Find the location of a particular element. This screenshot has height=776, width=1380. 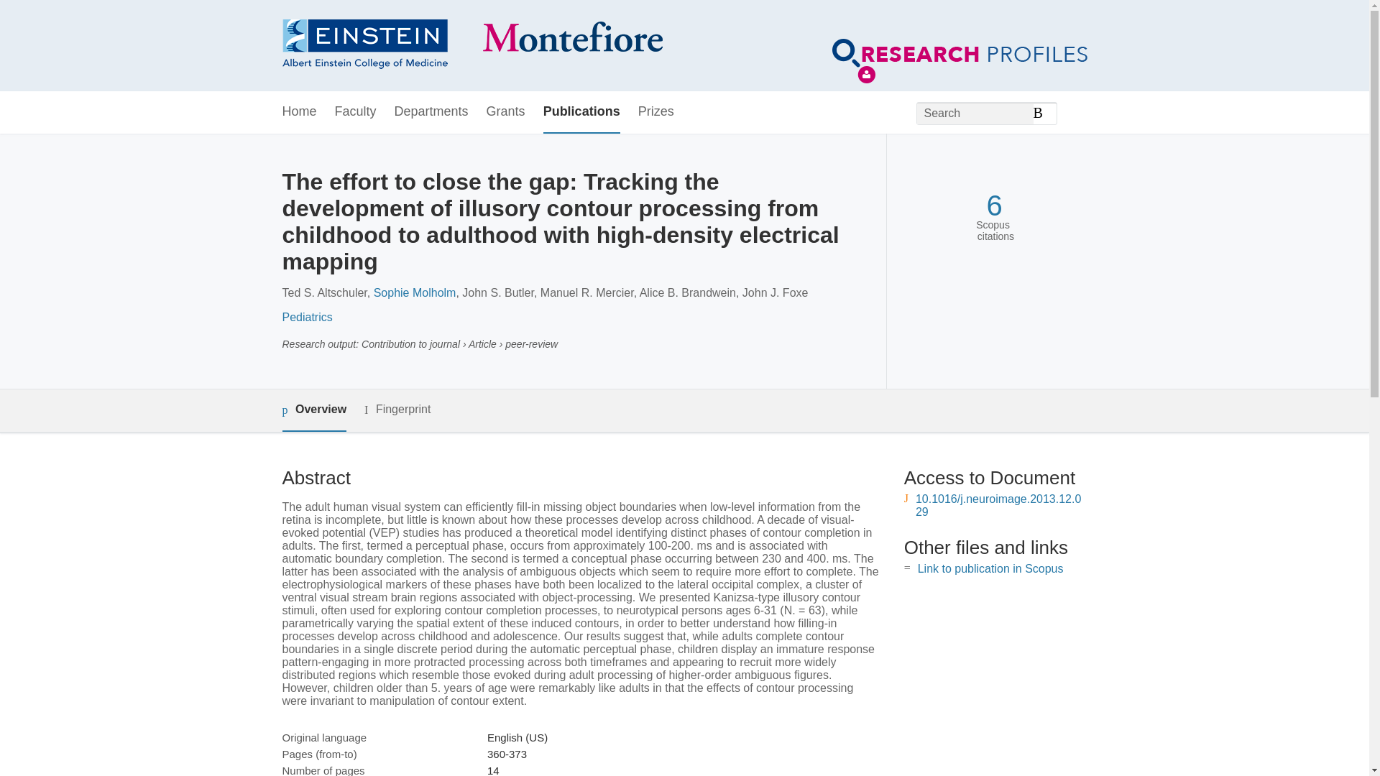

Faculty is located at coordinates (356, 112).